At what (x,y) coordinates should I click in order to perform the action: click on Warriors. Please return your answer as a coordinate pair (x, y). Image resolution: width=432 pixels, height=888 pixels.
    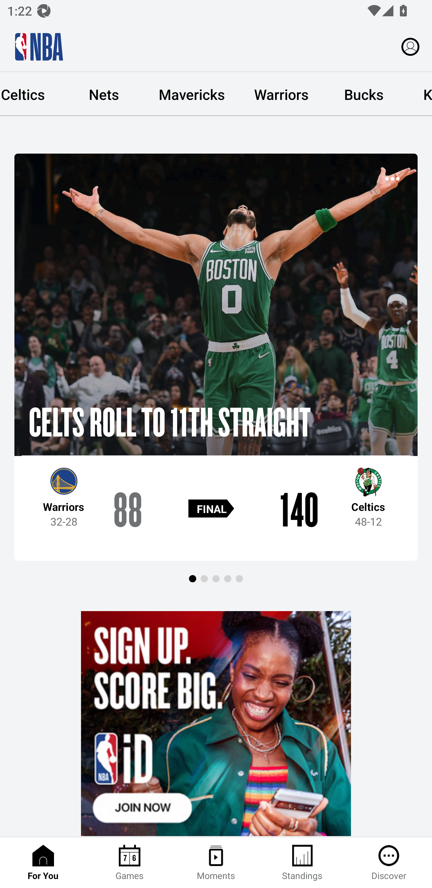
    Looking at the image, I should click on (281, 94).